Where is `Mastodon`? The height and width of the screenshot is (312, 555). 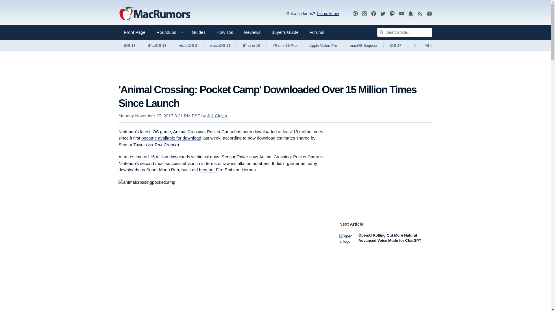
Mastodon is located at coordinates (392, 13).